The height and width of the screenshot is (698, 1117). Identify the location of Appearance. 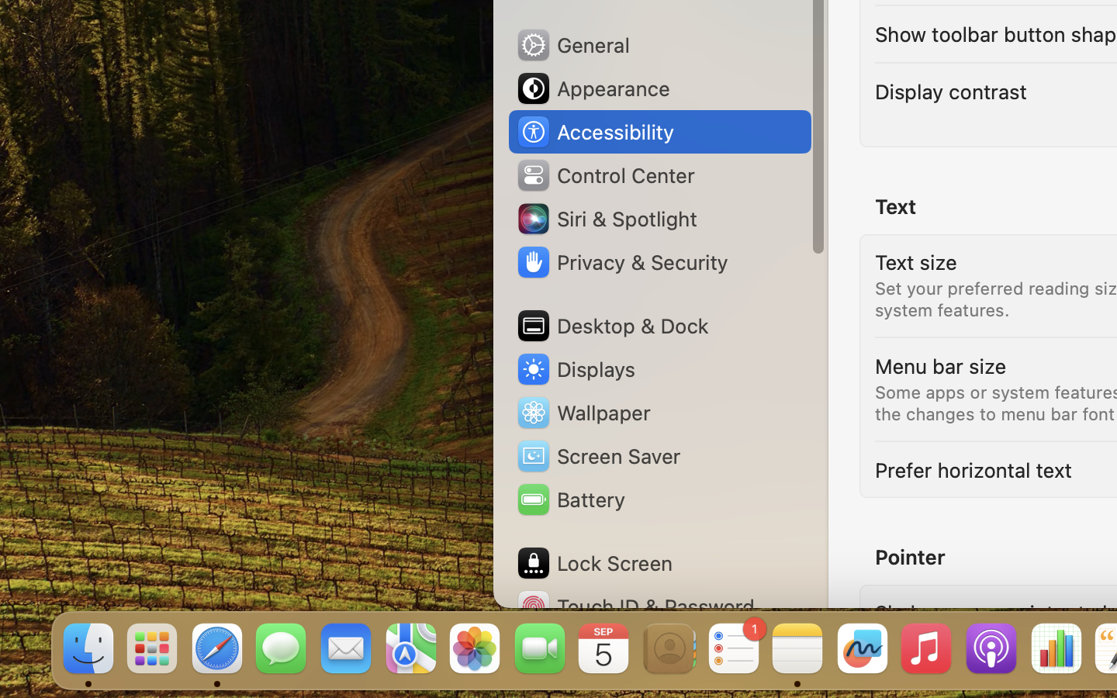
(593, 88).